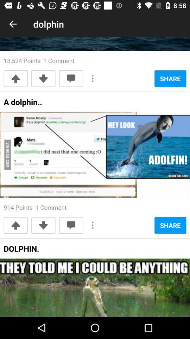 This screenshot has width=190, height=339. Describe the element at coordinates (13, 24) in the screenshot. I see `turn on the icon to the left of dolphin item` at that location.